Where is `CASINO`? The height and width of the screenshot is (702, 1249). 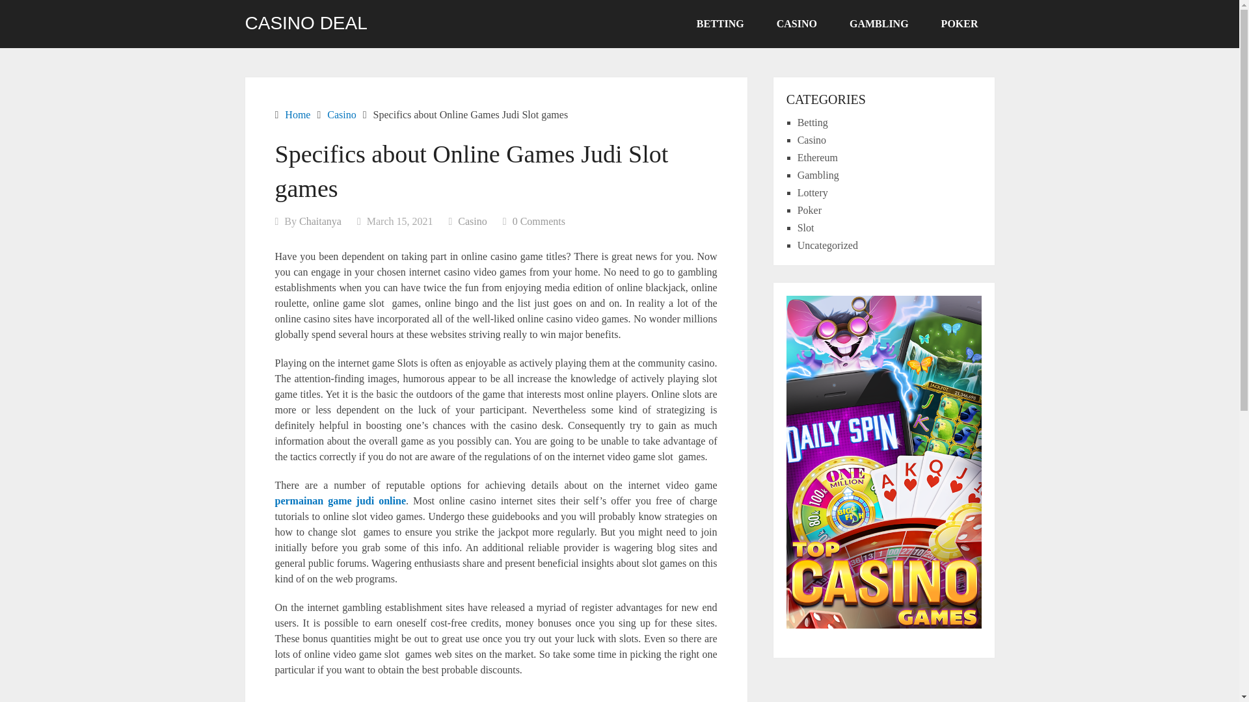
CASINO is located at coordinates (796, 24).